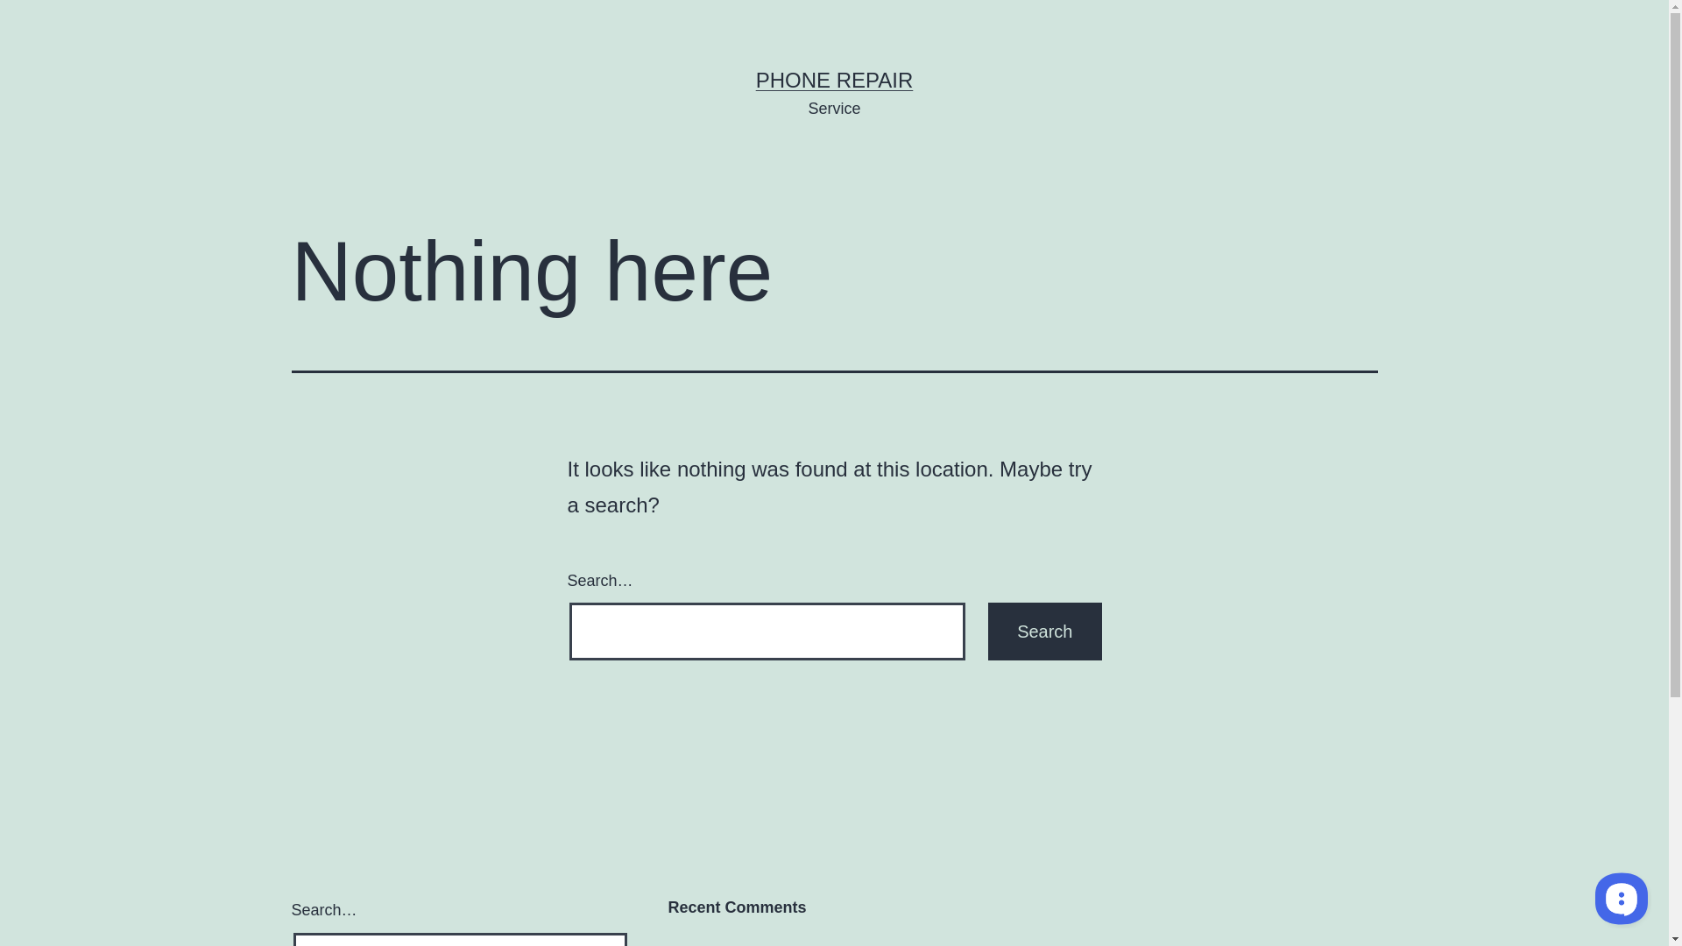 This screenshot has width=1682, height=946. I want to click on Search, so click(1044, 632).